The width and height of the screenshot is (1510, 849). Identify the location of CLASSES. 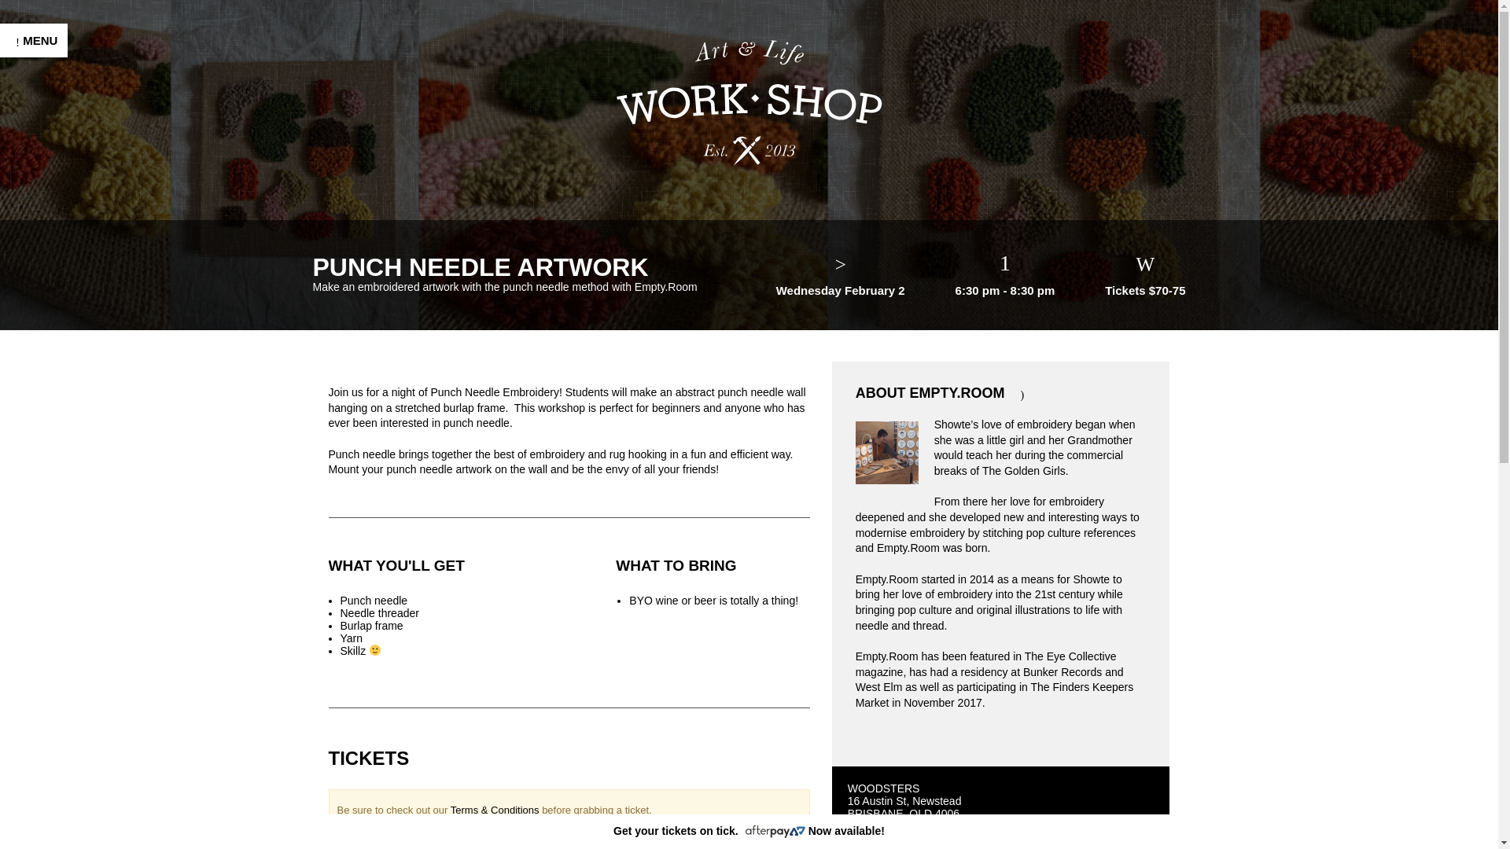
(48, 247).